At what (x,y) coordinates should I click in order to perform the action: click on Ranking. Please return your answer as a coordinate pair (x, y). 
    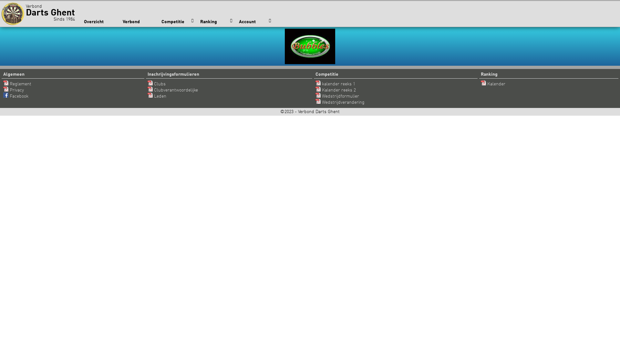
    Looking at the image, I should click on (216, 22).